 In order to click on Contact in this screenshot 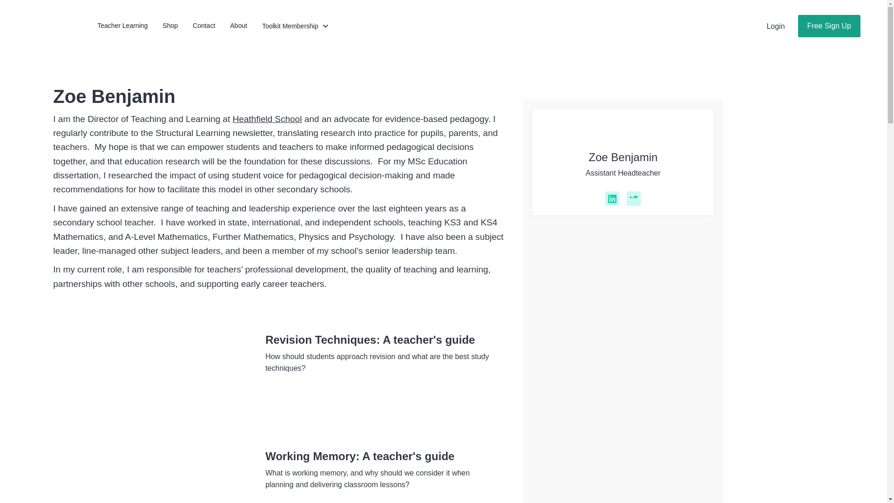, I will do `click(204, 25)`.